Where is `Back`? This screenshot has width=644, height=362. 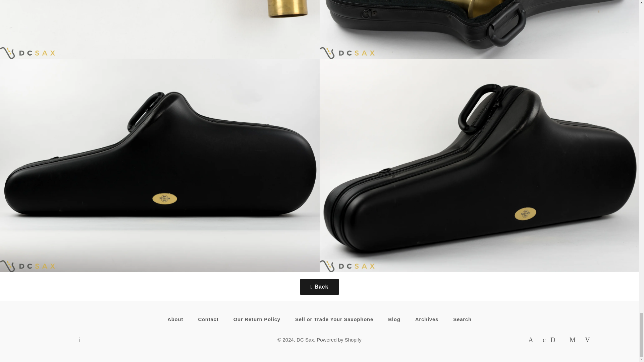 Back is located at coordinates (319, 287).